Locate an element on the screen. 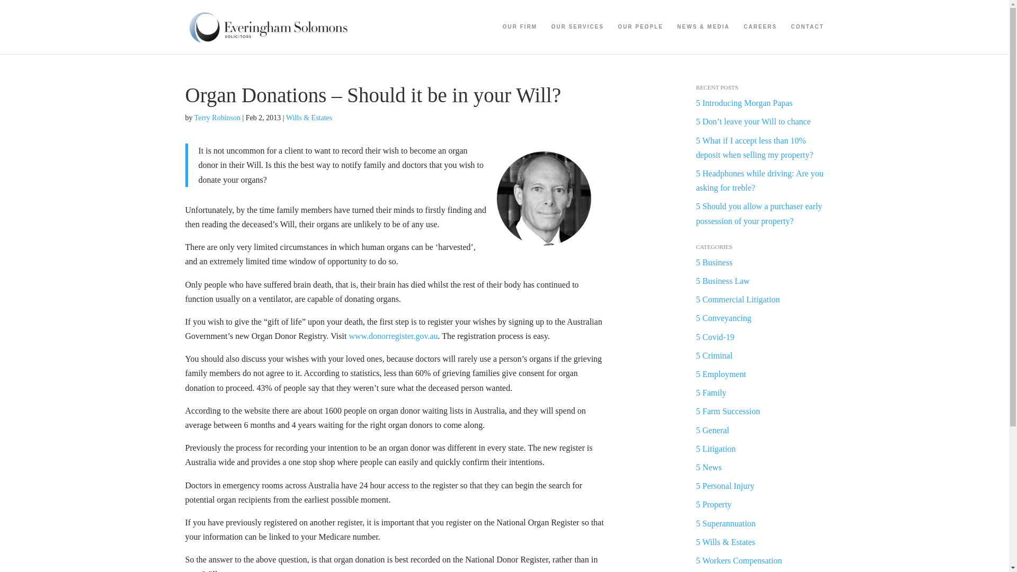  Introducing Morgan Papas is located at coordinates (747, 103).